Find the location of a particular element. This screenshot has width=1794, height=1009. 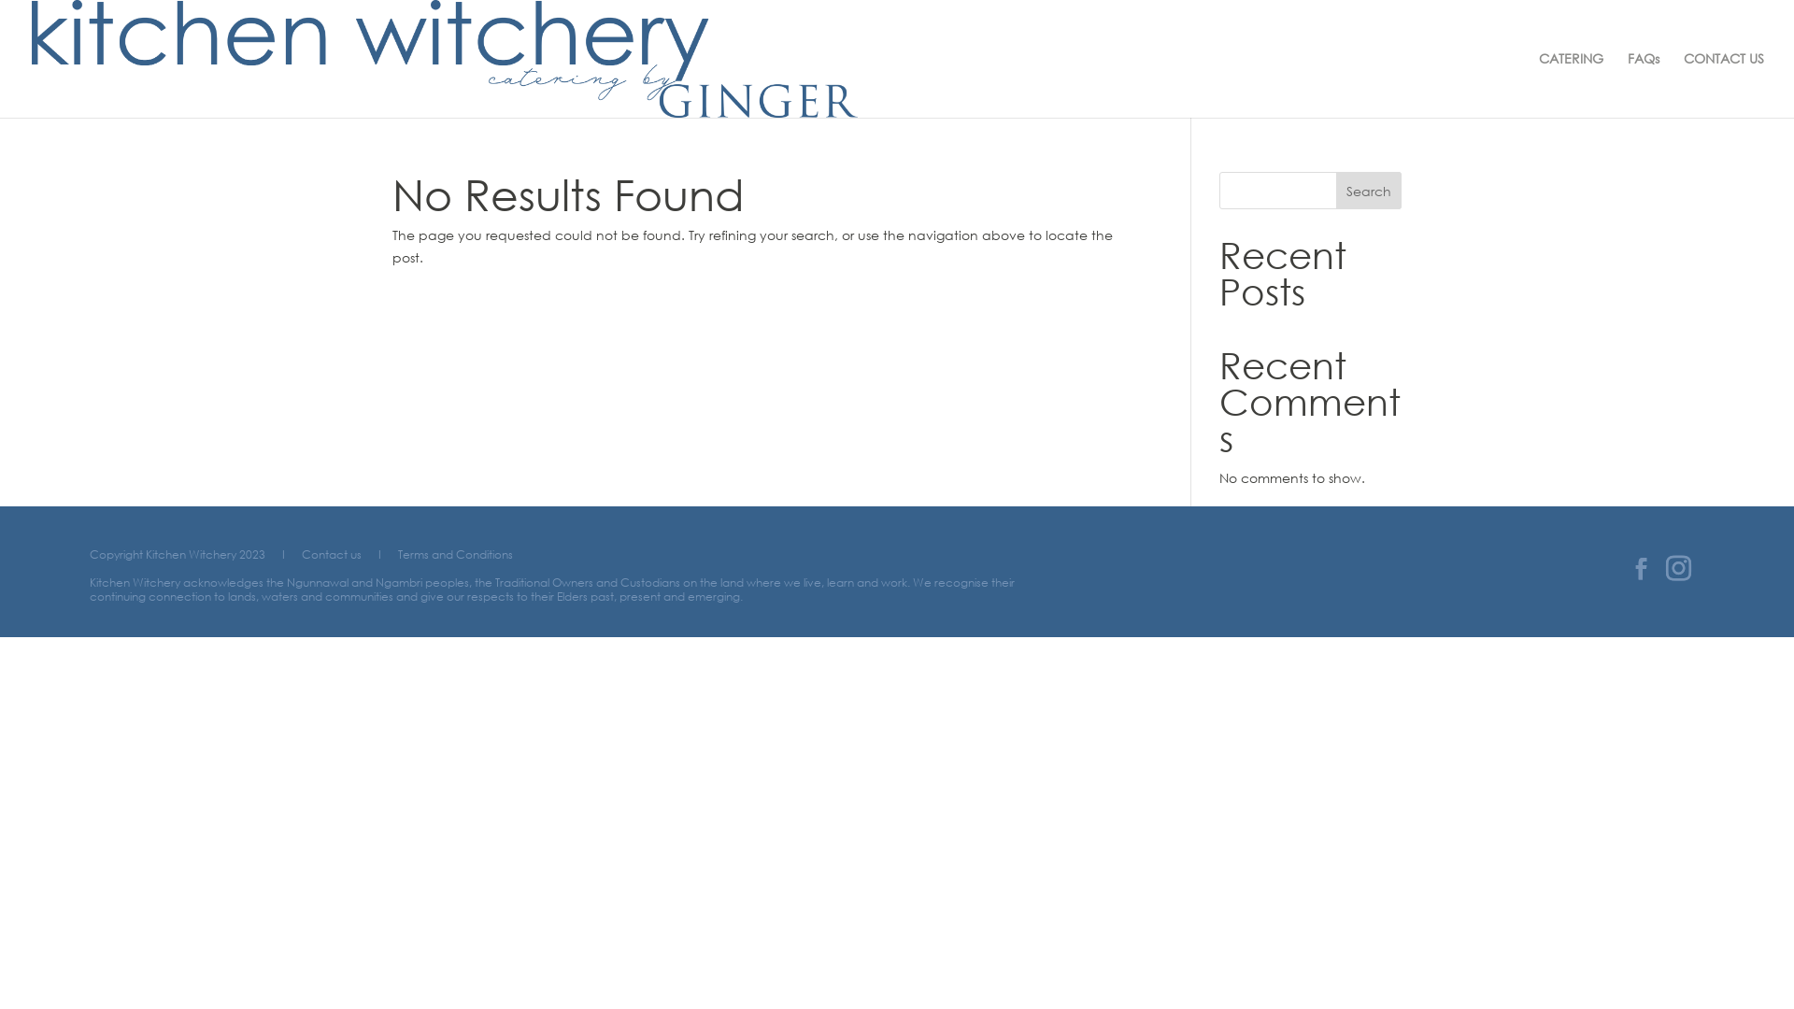

Follow on Facebook is located at coordinates (1642, 569).